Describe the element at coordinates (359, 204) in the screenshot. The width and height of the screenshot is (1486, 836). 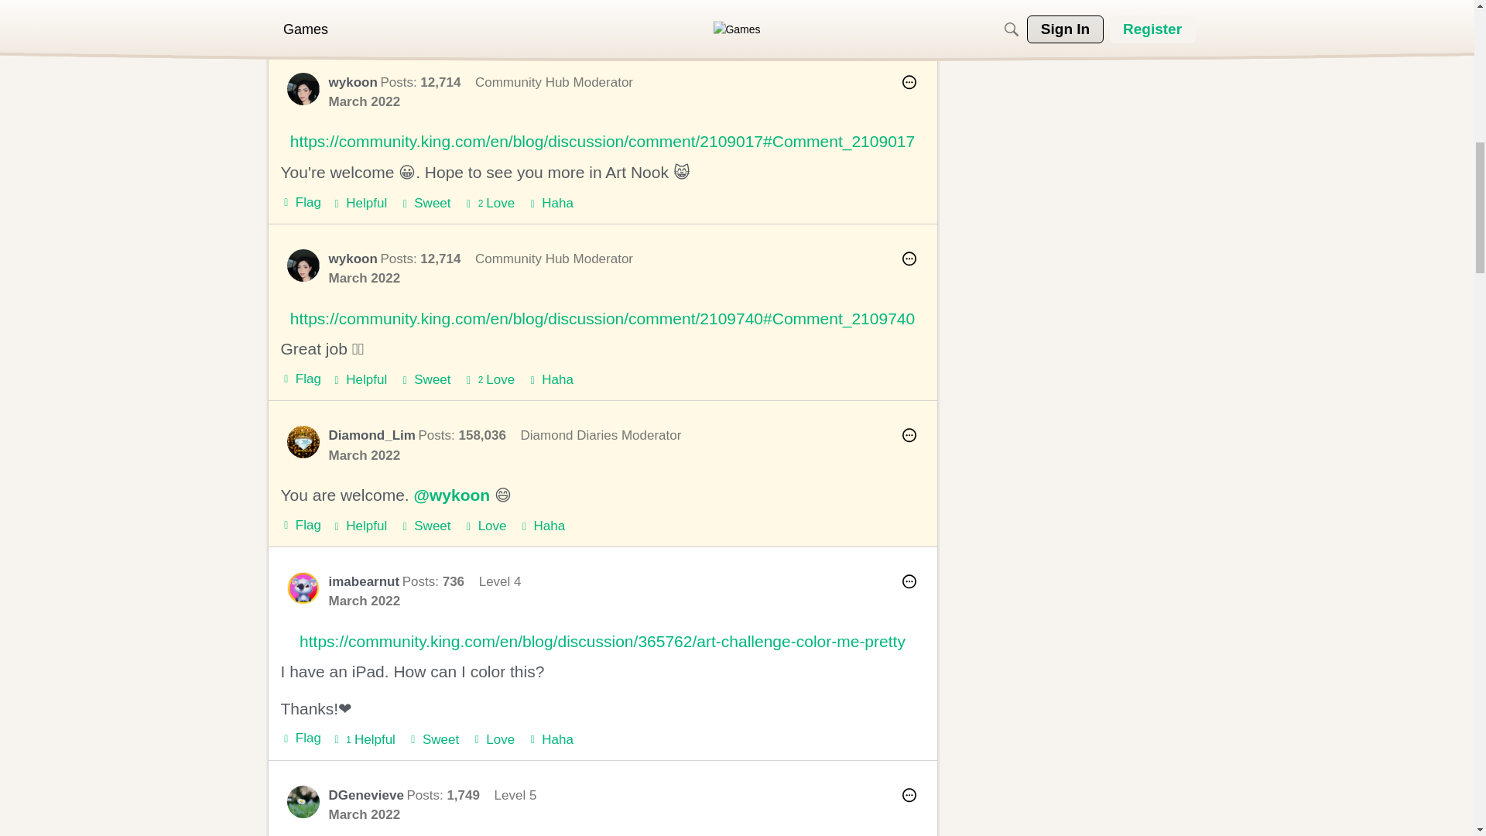
I see `Helpful` at that location.